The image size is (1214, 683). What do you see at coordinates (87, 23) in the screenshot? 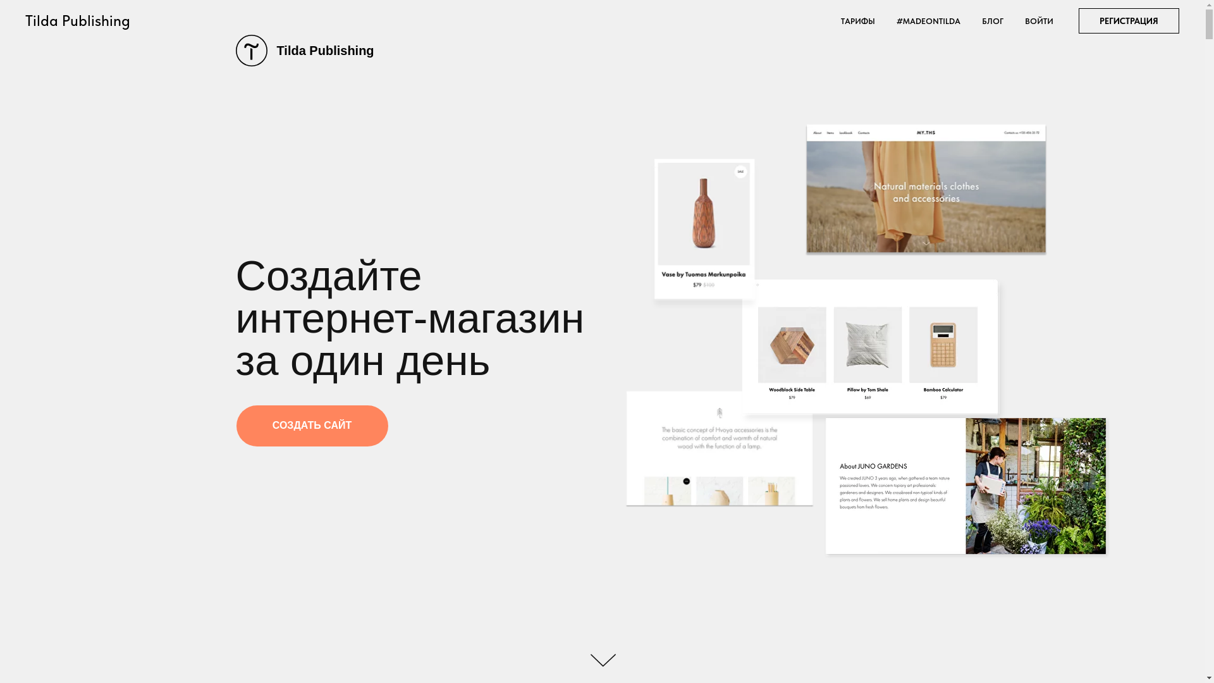
I see `Tilda Publishing` at bounding box center [87, 23].